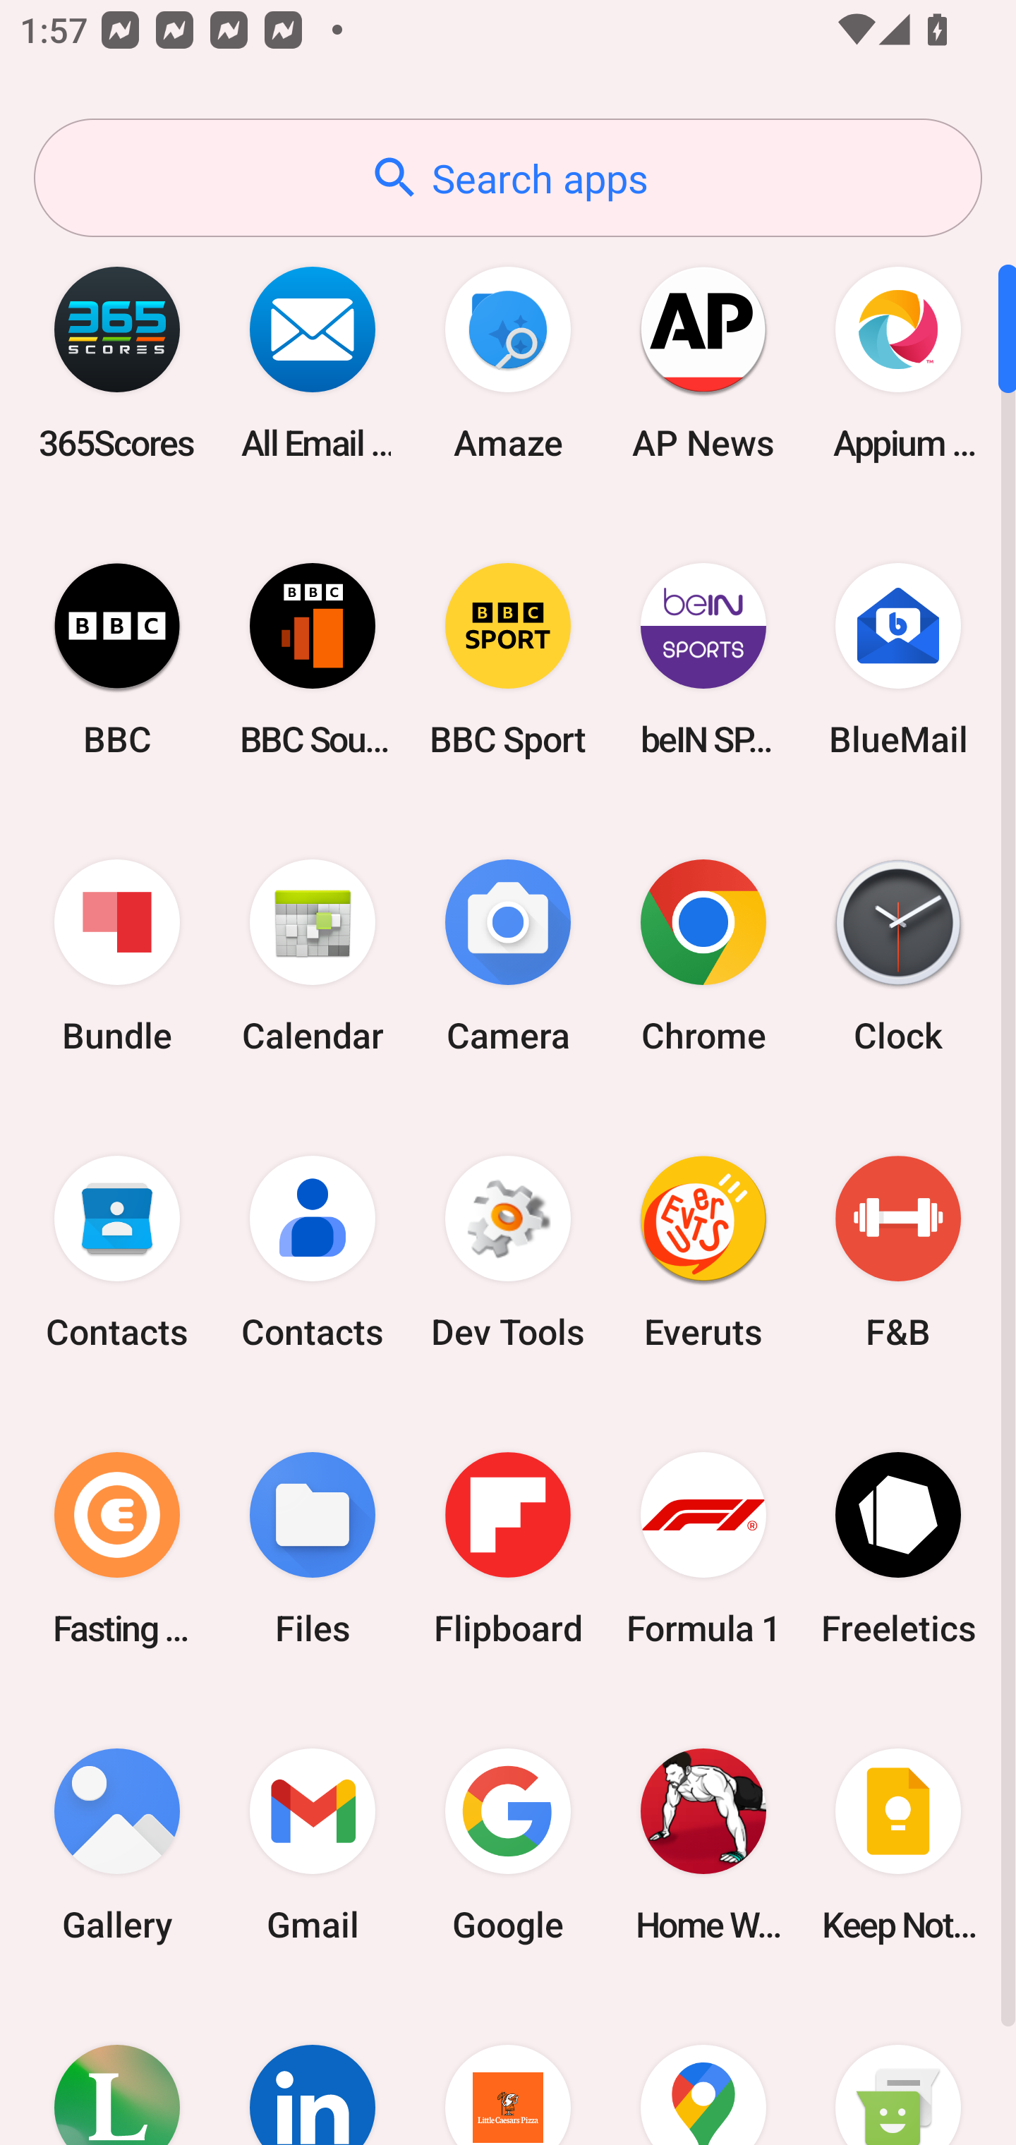 This screenshot has width=1016, height=2145. I want to click on Clock, so click(898, 957).